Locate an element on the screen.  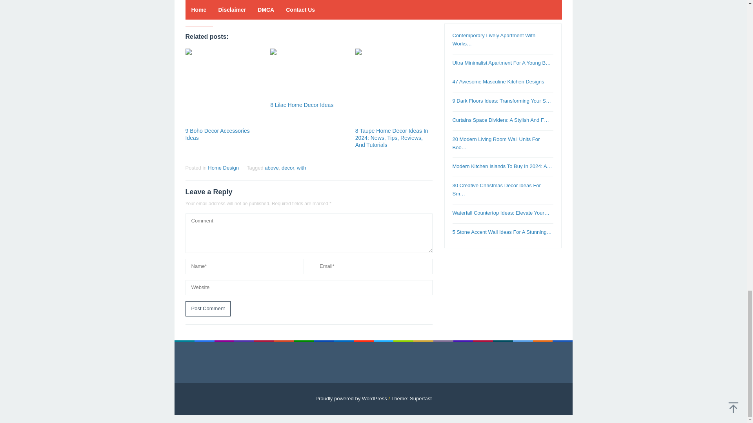
Permalink to: 9 Boho Decor Accessories Ideas is located at coordinates (217, 134).